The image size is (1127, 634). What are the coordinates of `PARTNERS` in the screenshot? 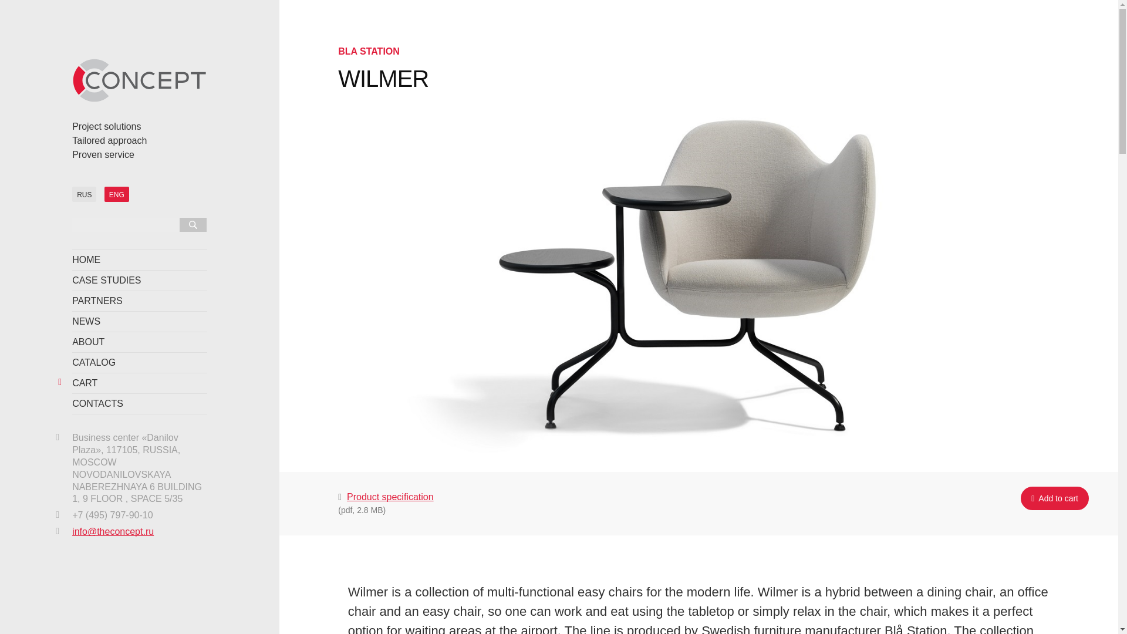 It's located at (140, 301).